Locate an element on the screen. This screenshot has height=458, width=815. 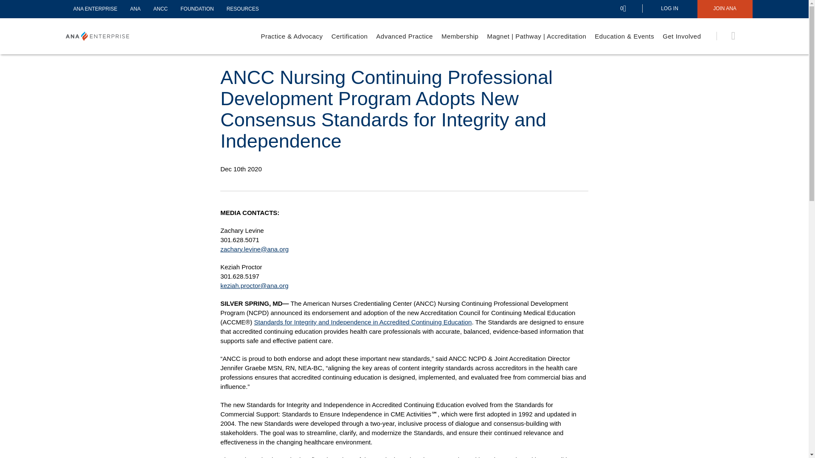
Log in is located at coordinates (669, 9).